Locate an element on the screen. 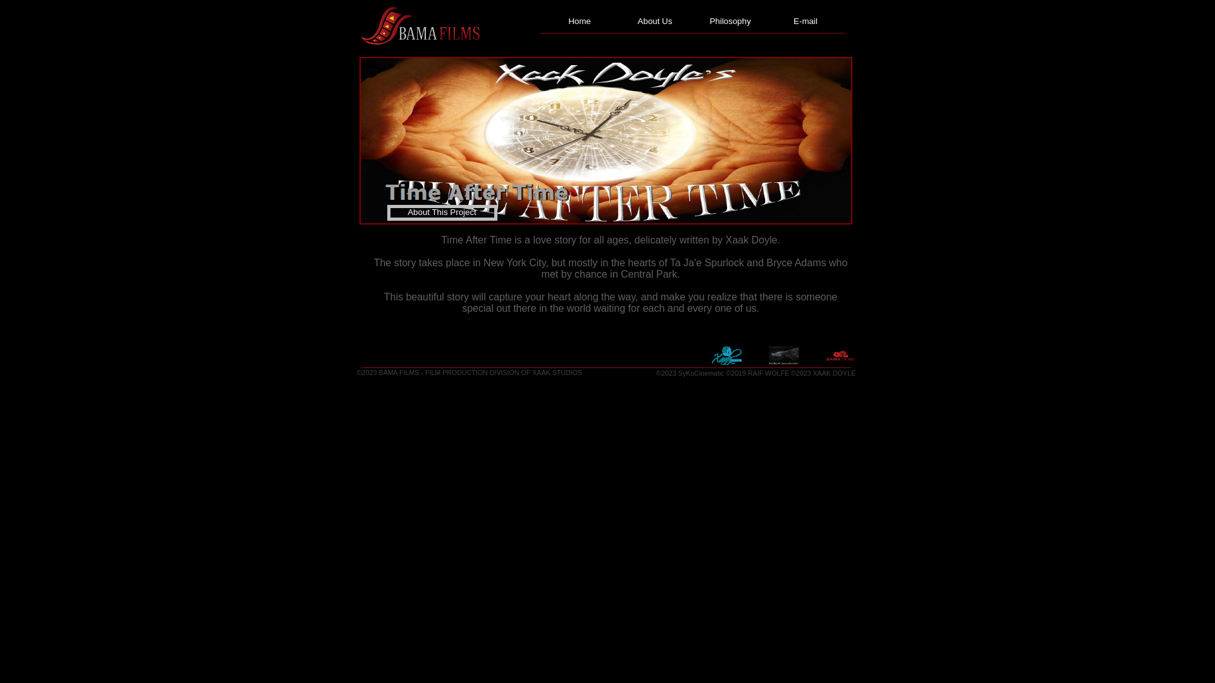  About This Project is located at coordinates (442, 212).